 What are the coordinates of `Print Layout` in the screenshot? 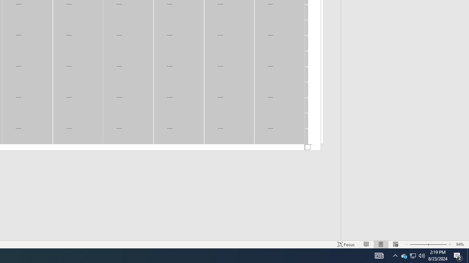 It's located at (381, 244).